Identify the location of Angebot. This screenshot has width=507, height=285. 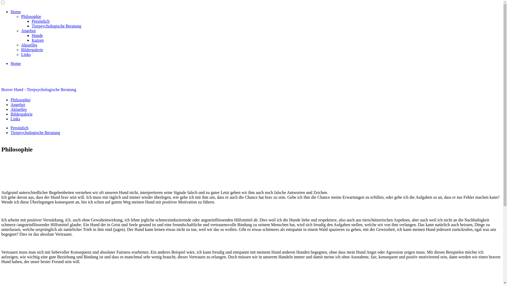
(18, 104).